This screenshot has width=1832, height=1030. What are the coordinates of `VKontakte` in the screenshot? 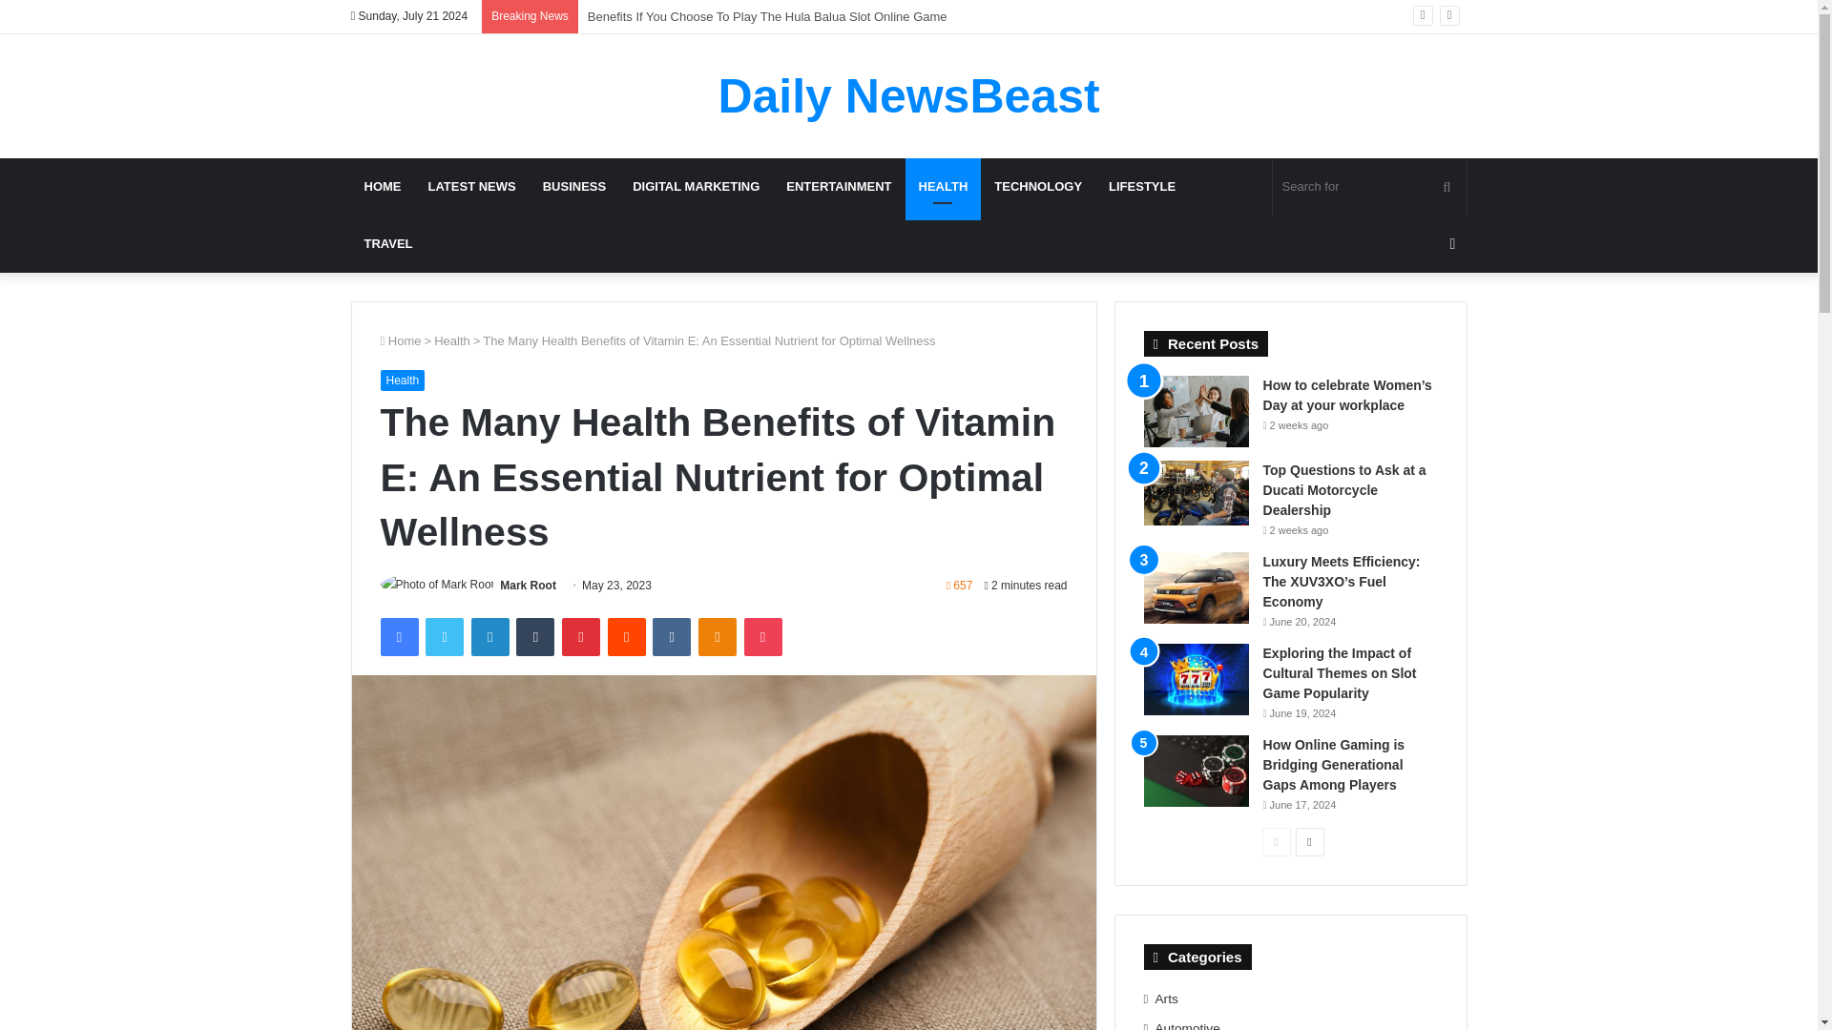 It's located at (671, 637).